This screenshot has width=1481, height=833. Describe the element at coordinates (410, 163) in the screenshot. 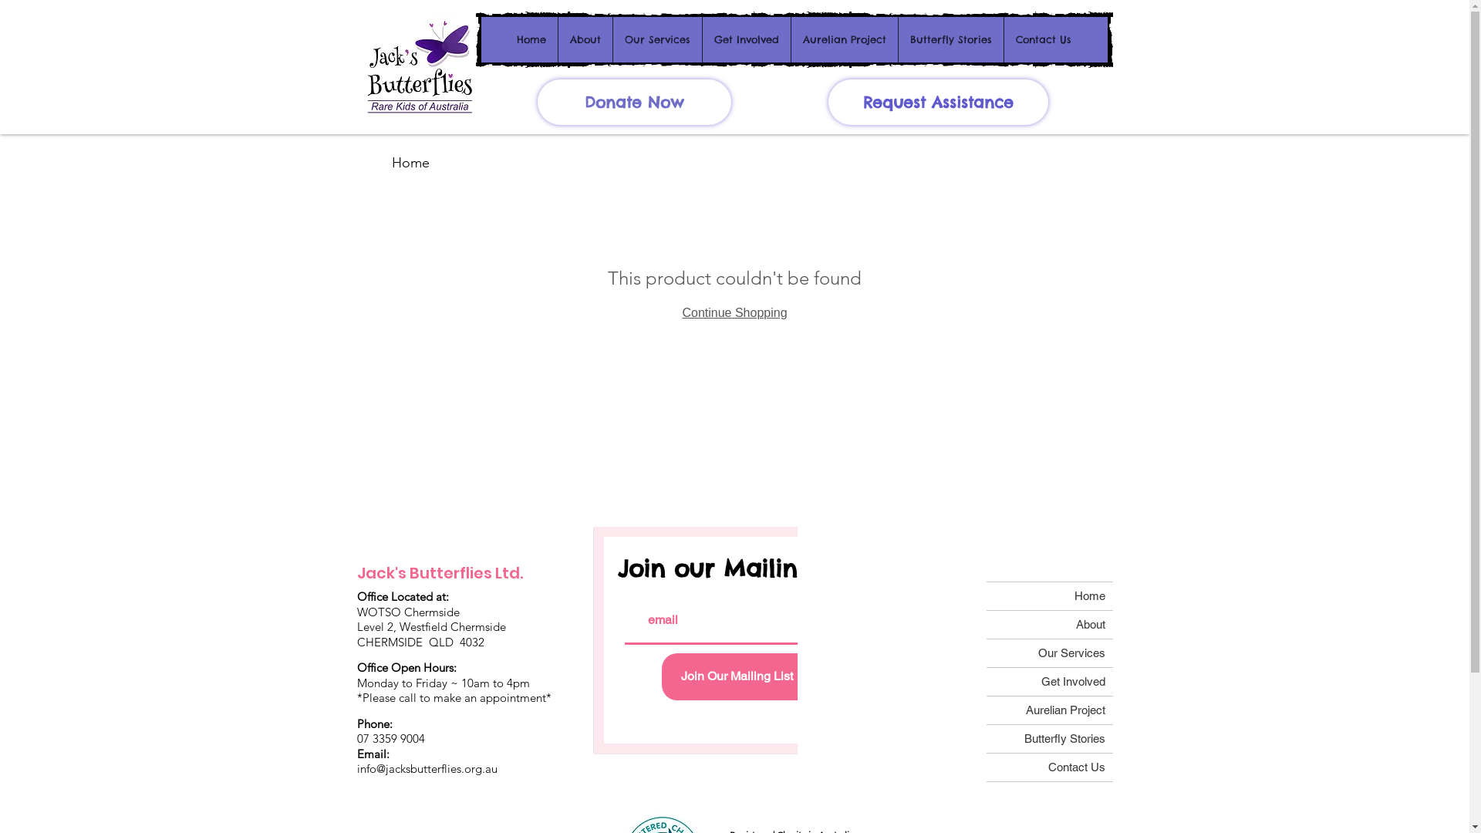

I see `Home` at that location.